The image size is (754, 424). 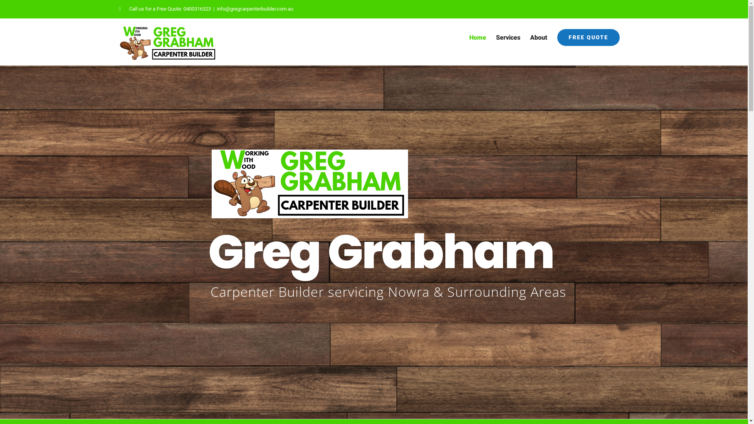 What do you see at coordinates (508, 38) in the screenshot?
I see `Services` at bounding box center [508, 38].